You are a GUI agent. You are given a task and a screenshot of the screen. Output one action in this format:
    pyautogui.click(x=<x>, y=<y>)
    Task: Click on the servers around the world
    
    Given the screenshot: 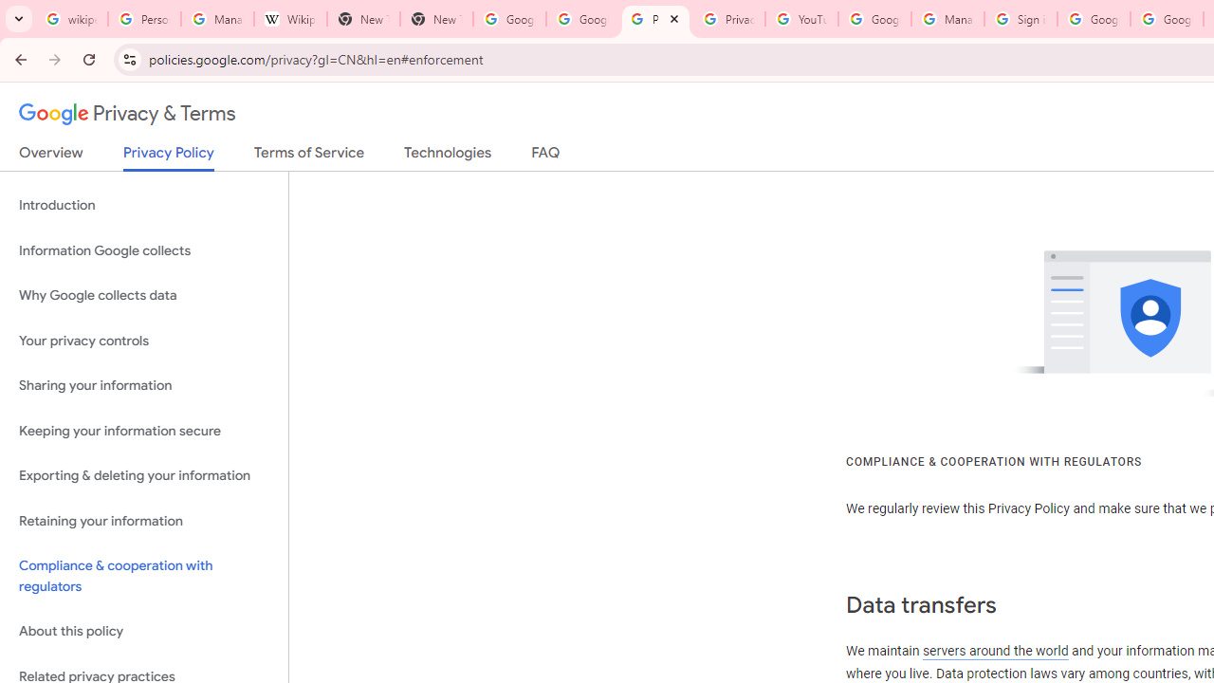 What is the action you would take?
    pyautogui.click(x=994, y=651)
    